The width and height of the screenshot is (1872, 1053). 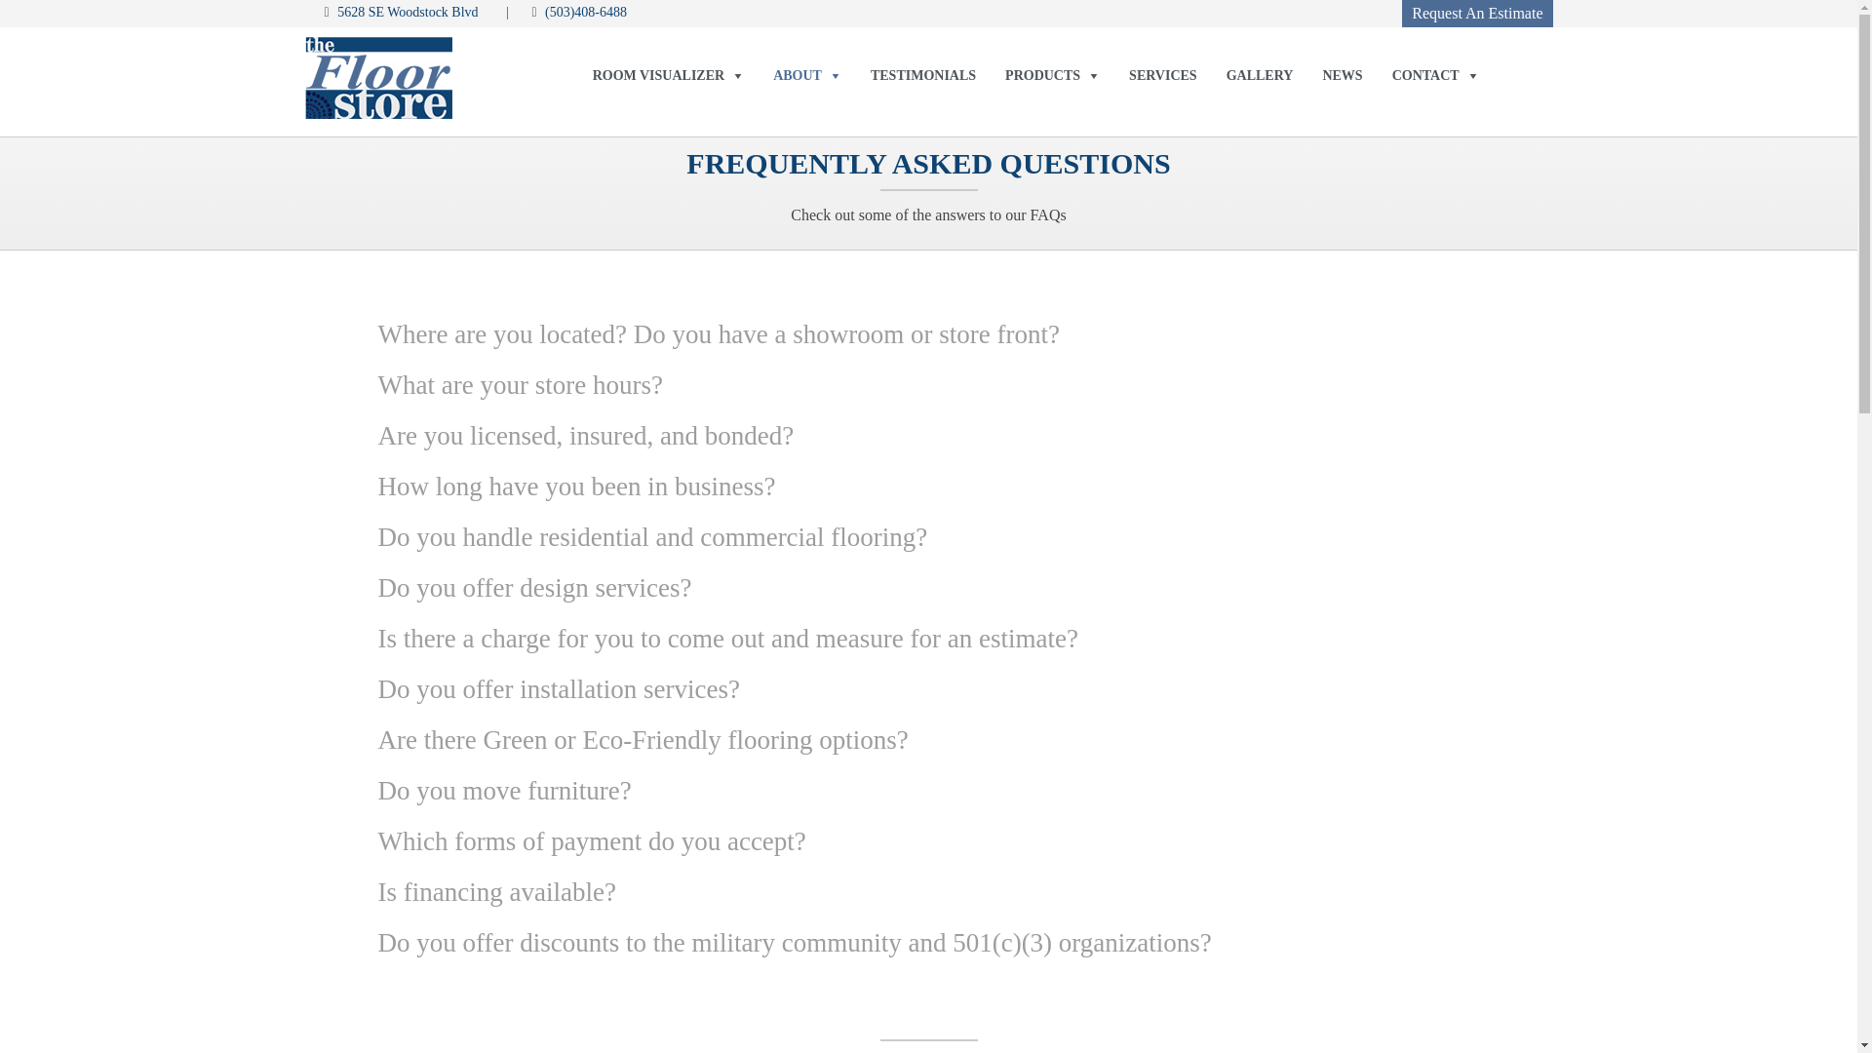 What do you see at coordinates (806, 76) in the screenshot?
I see `ABOUT` at bounding box center [806, 76].